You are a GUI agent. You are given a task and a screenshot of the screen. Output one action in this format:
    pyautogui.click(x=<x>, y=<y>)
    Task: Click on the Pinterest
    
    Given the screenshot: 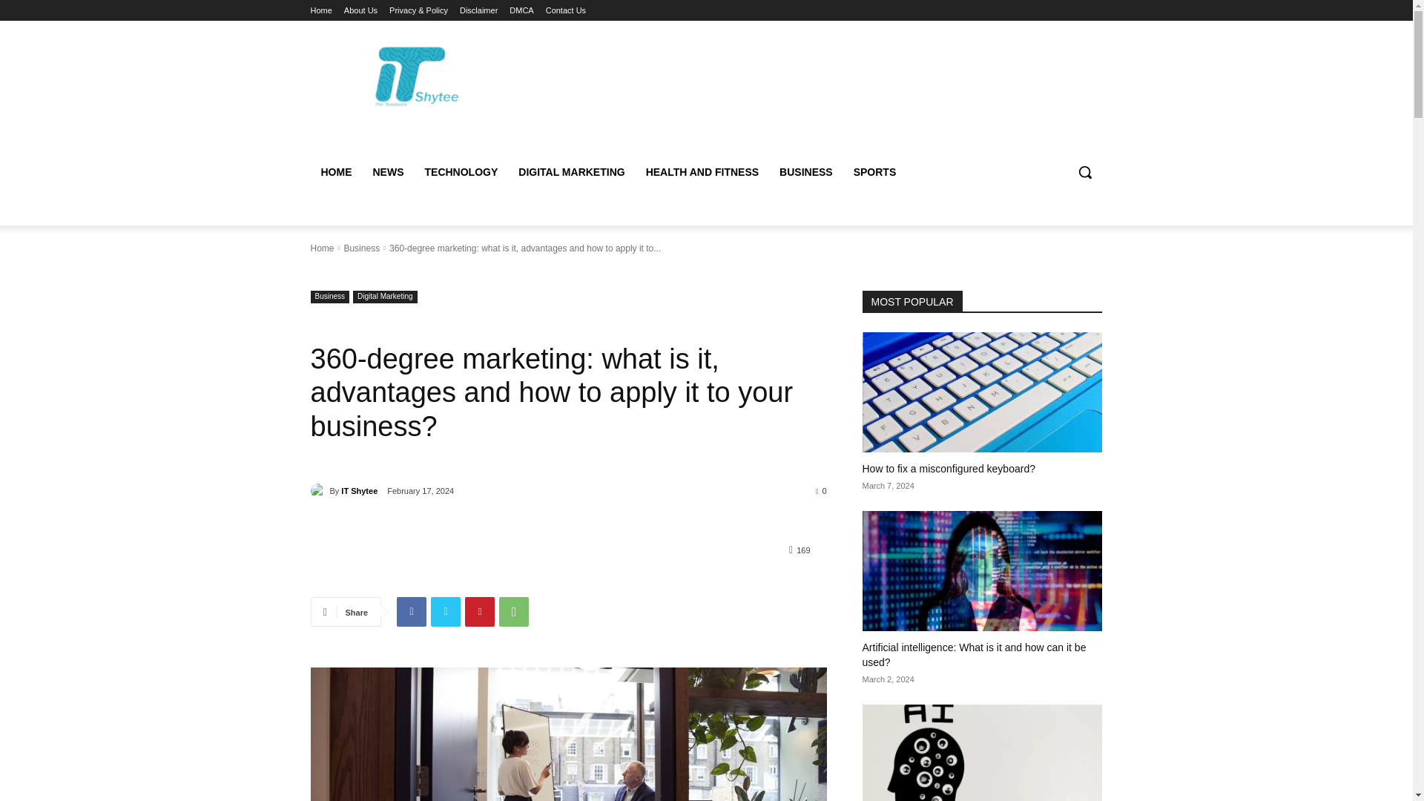 What is the action you would take?
    pyautogui.click(x=479, y=611)
    